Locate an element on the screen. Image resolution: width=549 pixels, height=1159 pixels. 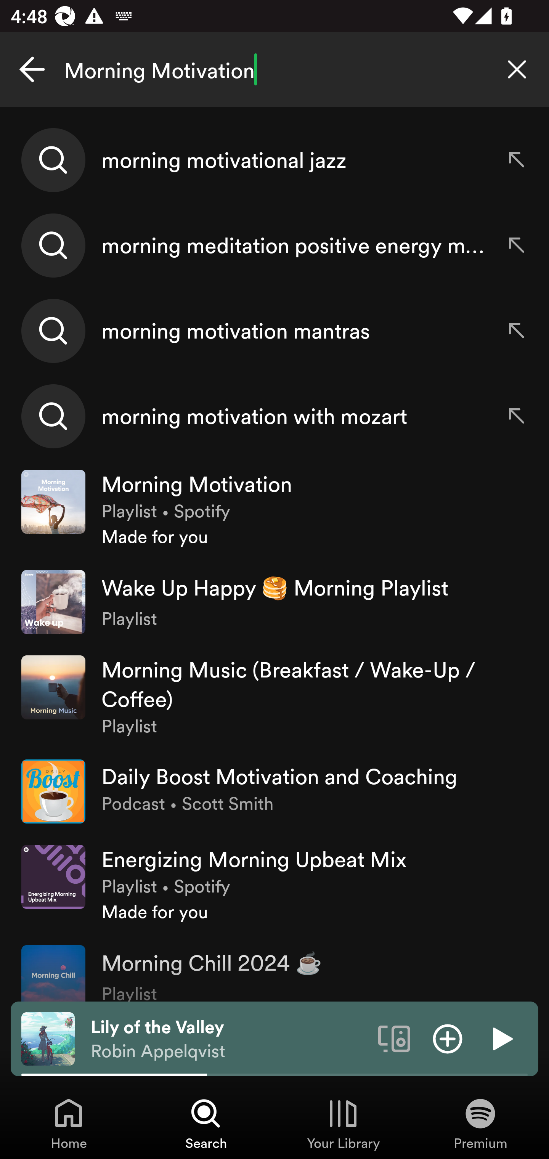
Cancel is located at coordinates (32, 69).